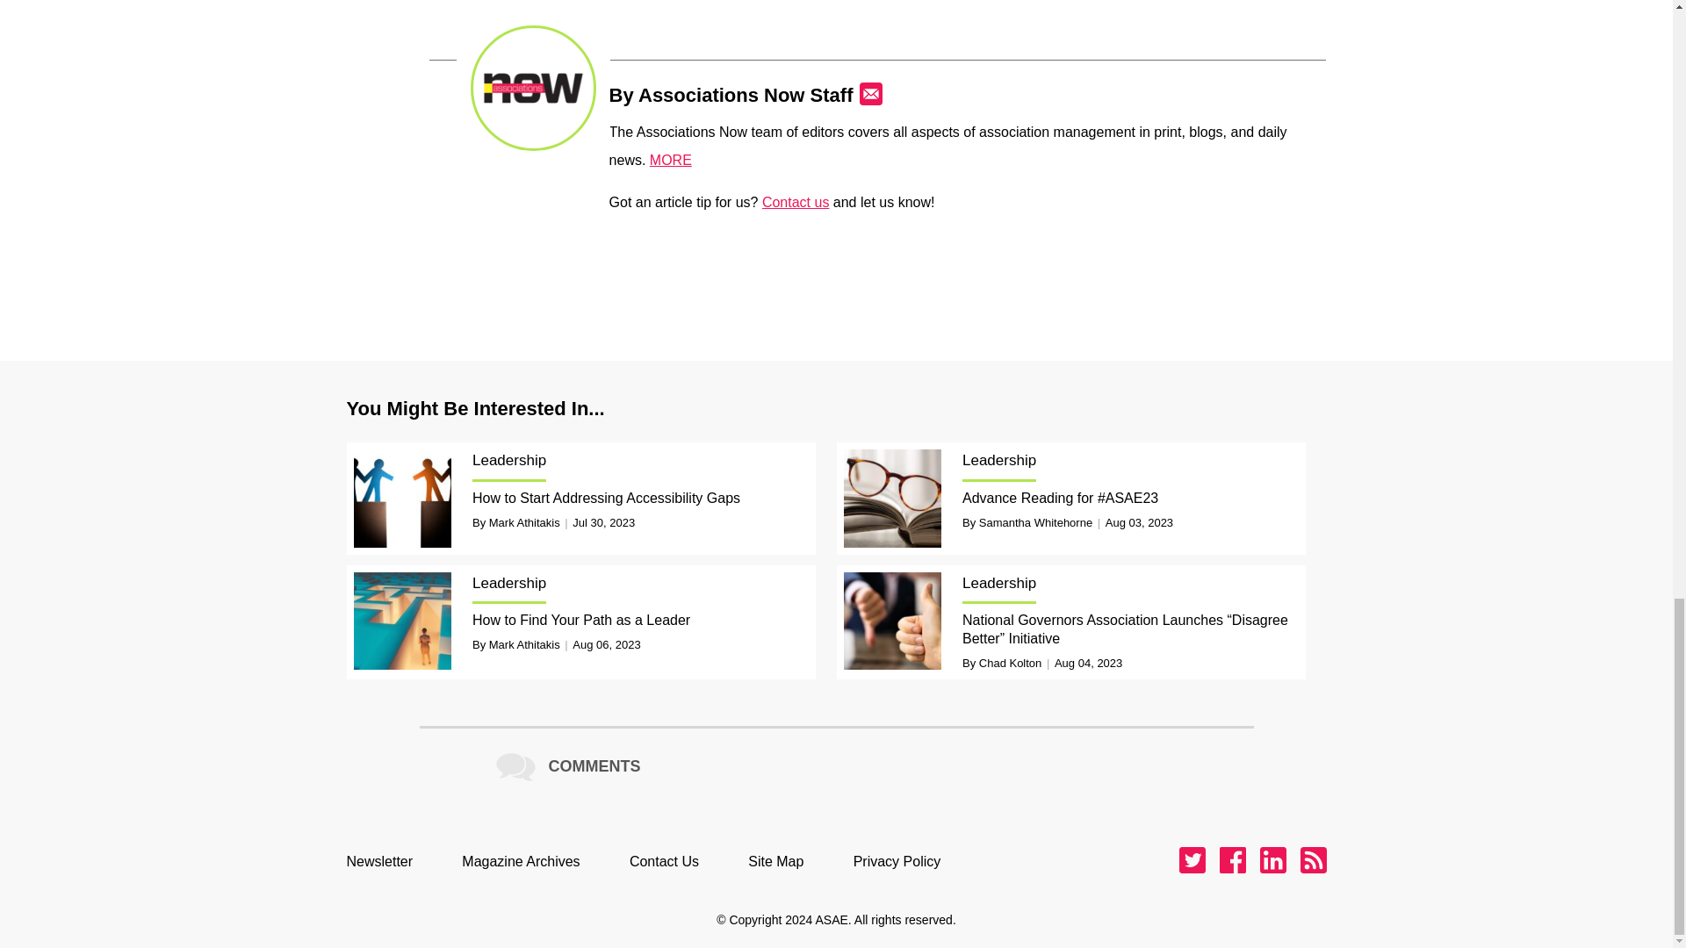 The image size is (1686, 948). Describe the element at coordinates (796, 202) in the screenshot. I see `Contact us` at that location.